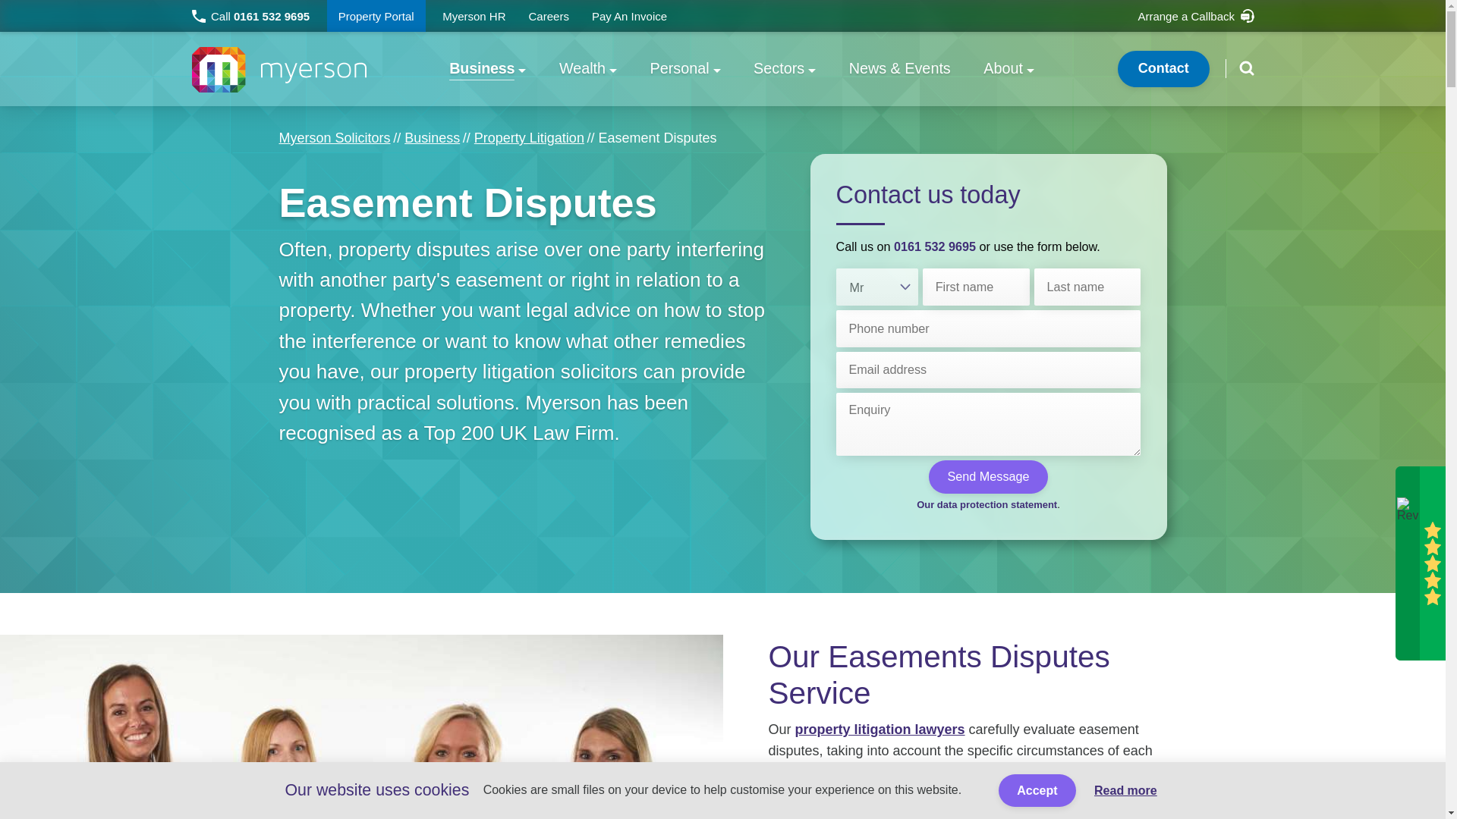  I want to click on Property Portal, so click(376, 16).